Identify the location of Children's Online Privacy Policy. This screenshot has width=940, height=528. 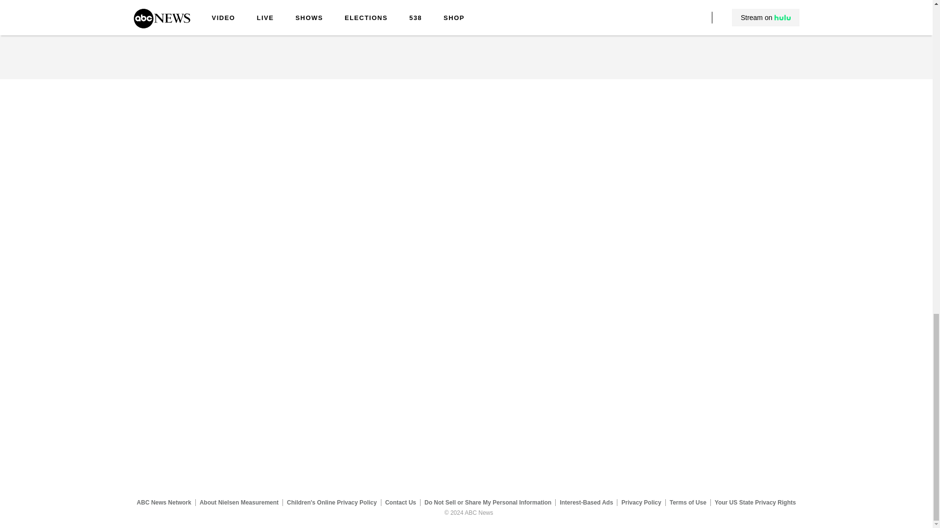
(332, 502).